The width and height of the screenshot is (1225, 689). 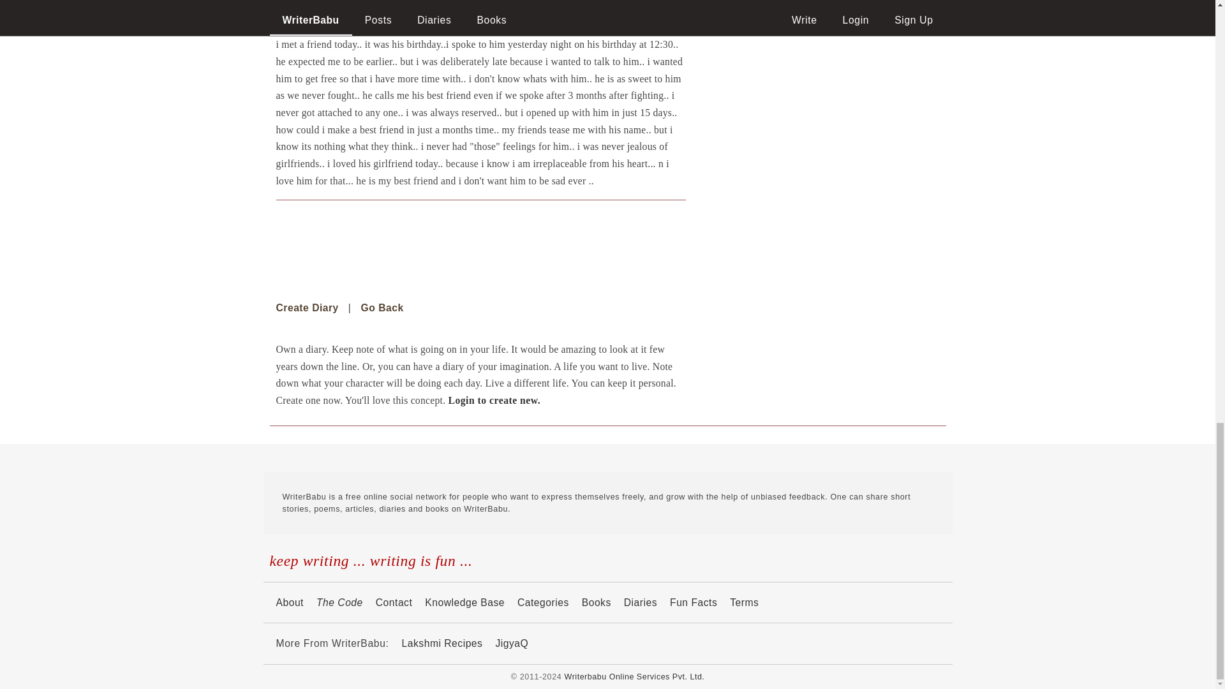 I want to click on Create Diary, so click(x=306, y=307).